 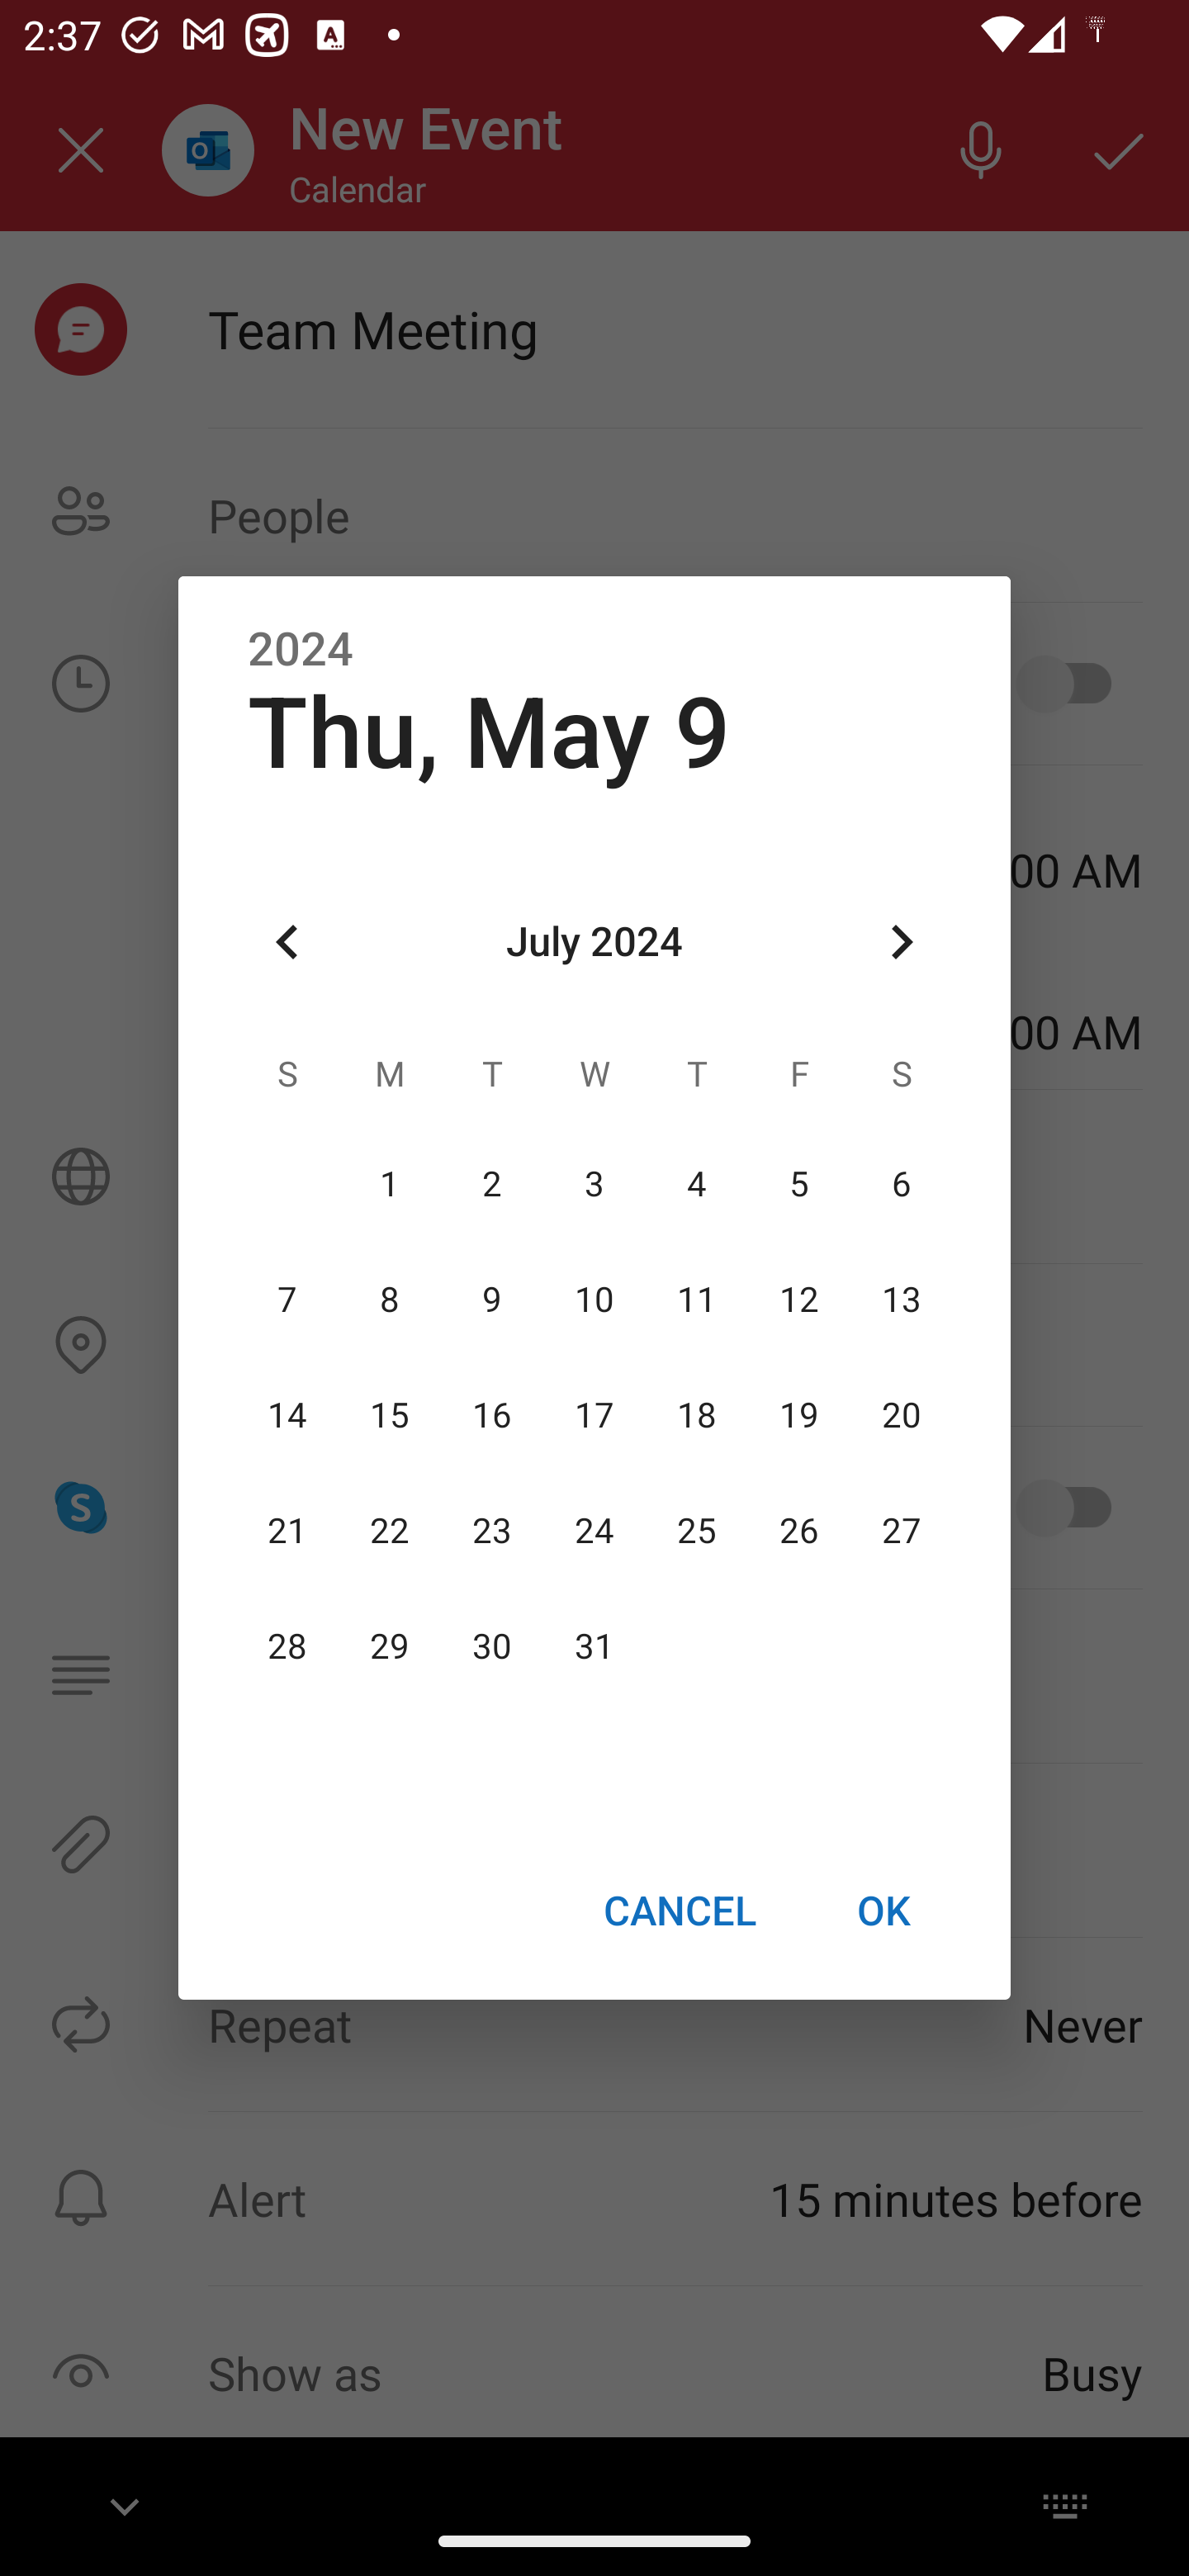 What do you see at coordinates (696, 1415) in the screenshot?
I see `18 18 July 2024` at bounding box center [696, 1415].